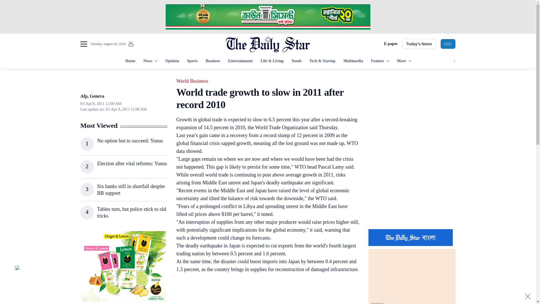  Describe the element at coordinates (150, 61) in the screenshot. I see `News` at that location.